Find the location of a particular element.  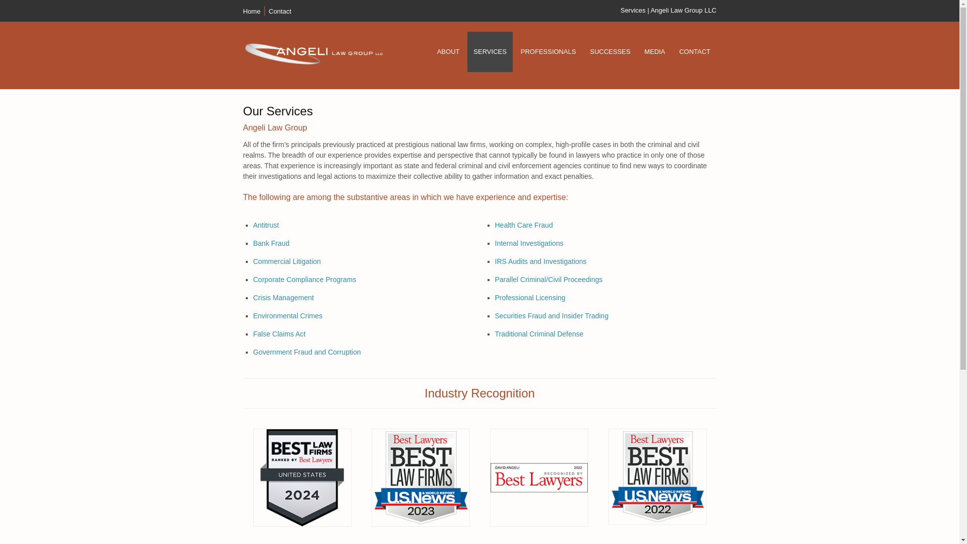

False Claims Act is located at coordinates (279, 333).